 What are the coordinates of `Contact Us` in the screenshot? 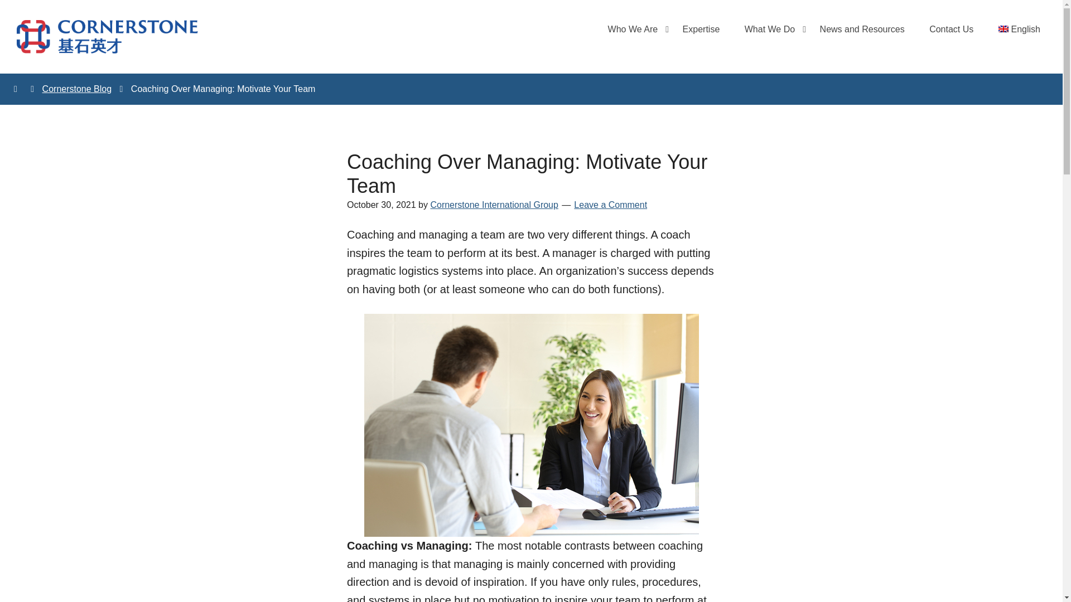 It's located at (951, 29).